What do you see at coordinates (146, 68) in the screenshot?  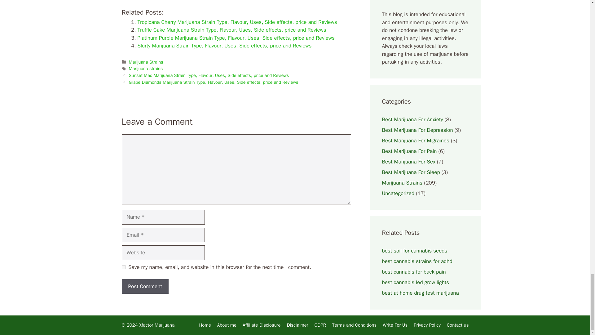 I see `Marijuana strains` at bounding box center [146, 68].